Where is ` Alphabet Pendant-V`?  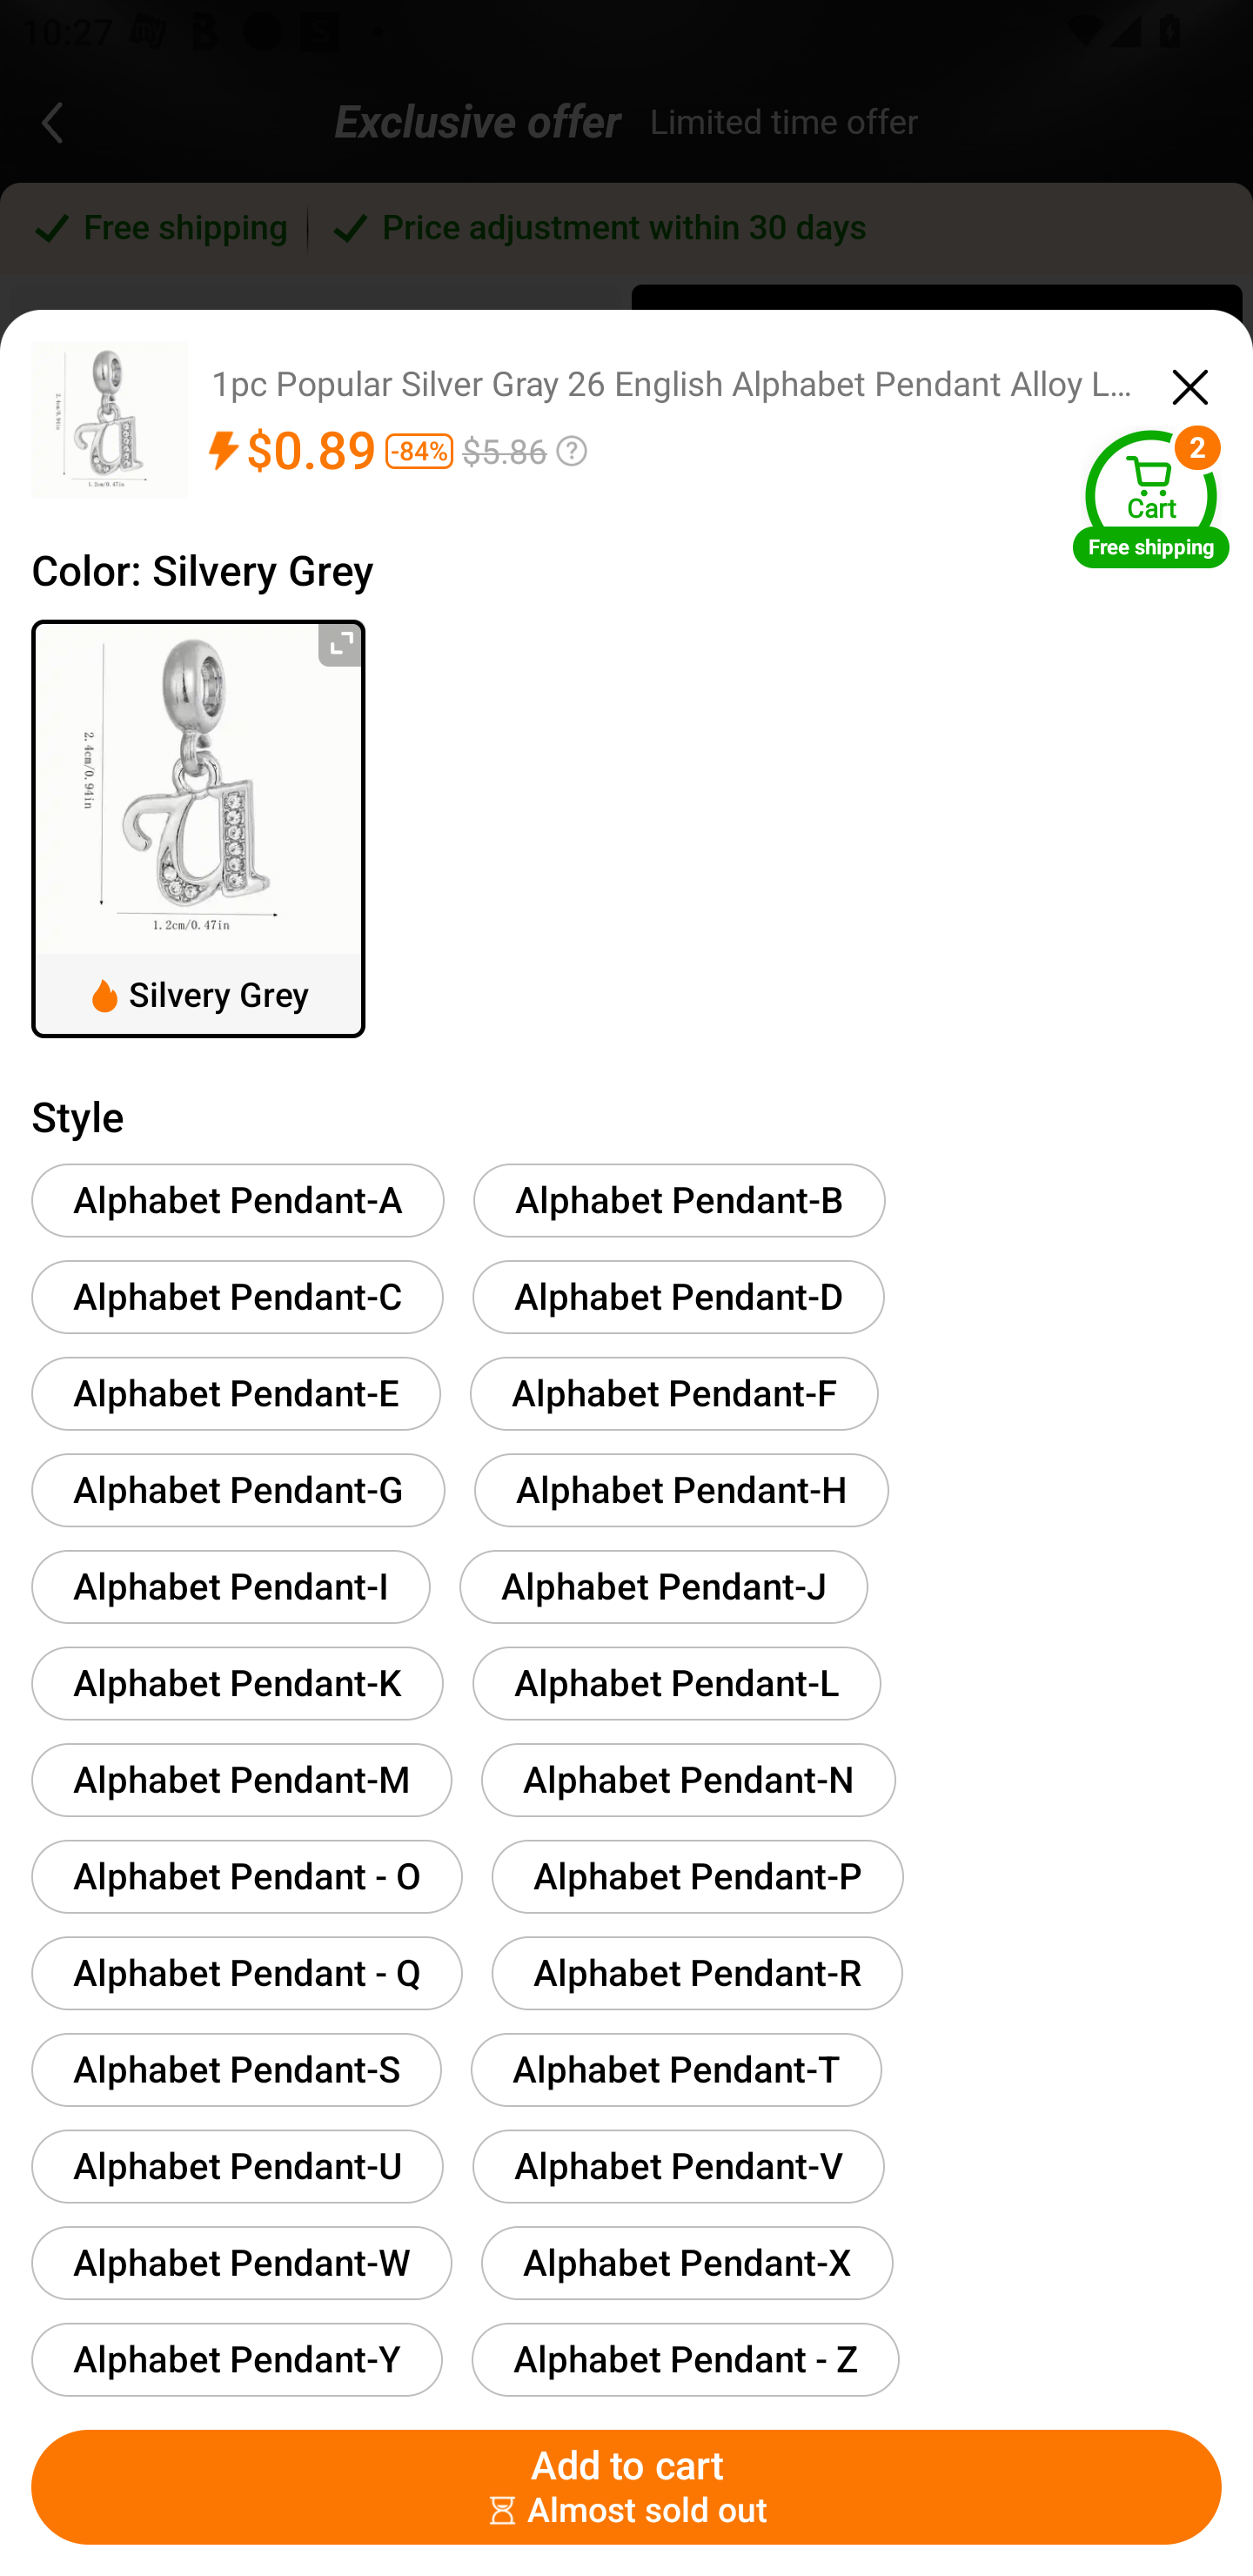  Alphabet Pendant-V is located at coordinates (678, 2165).